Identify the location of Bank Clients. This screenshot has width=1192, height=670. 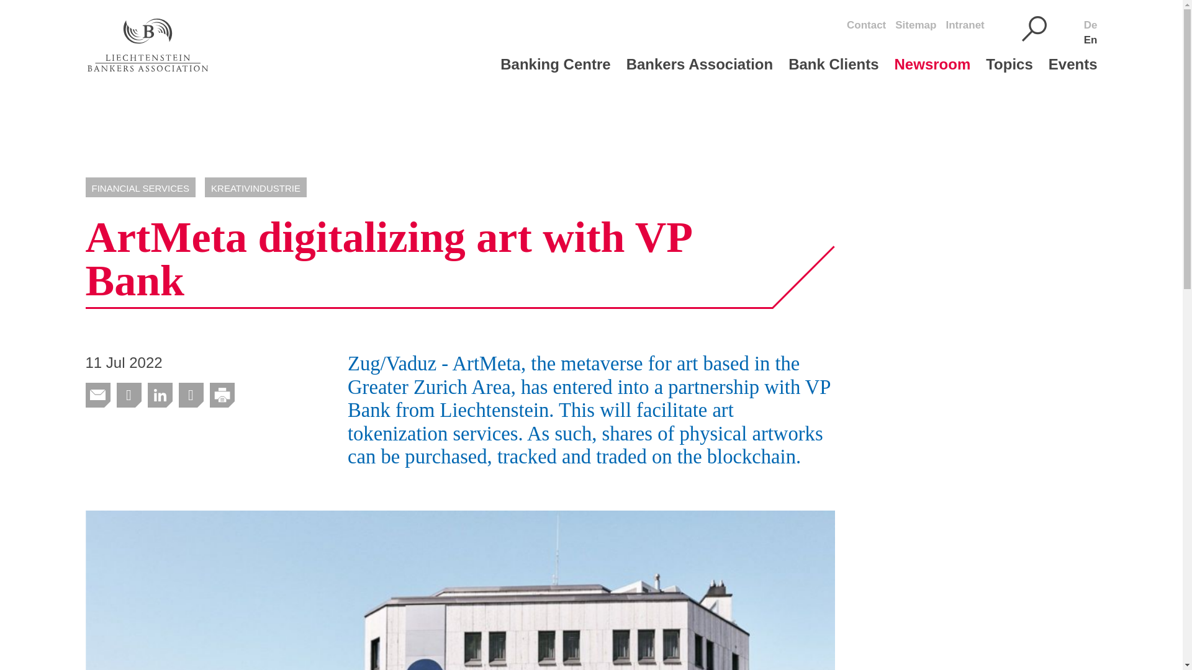
(841, 72).